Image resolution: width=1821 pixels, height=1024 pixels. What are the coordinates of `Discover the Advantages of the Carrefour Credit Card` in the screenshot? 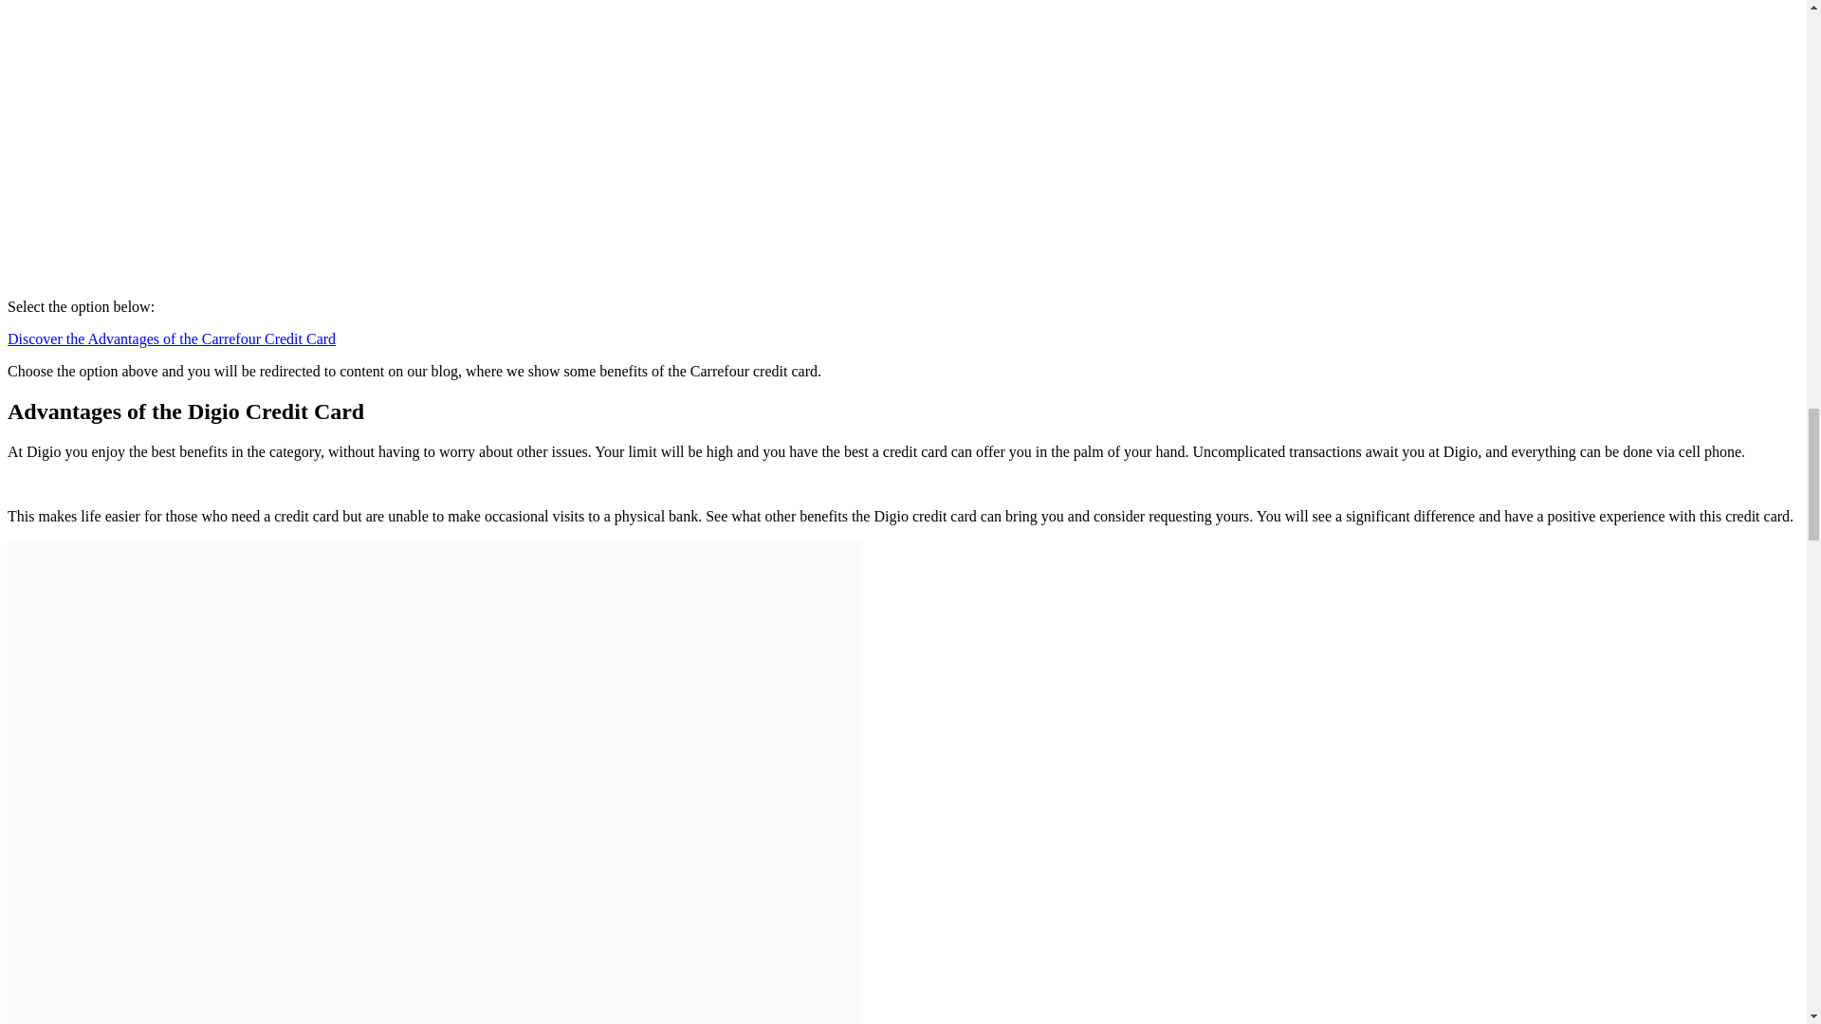 It's located at (171, 338).